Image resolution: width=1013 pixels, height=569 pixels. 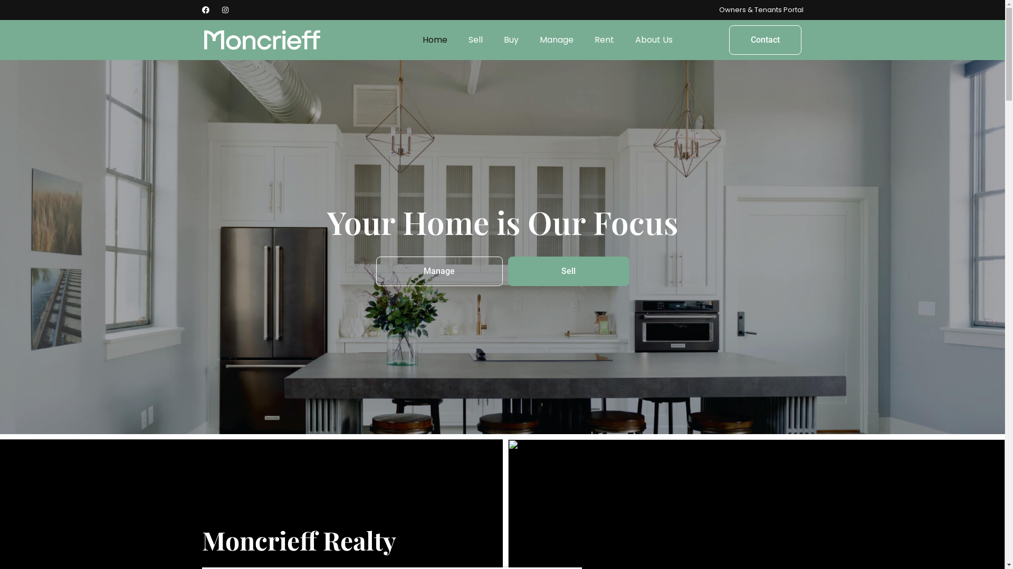 I want to click on Contact, so click(x=765, y=40).